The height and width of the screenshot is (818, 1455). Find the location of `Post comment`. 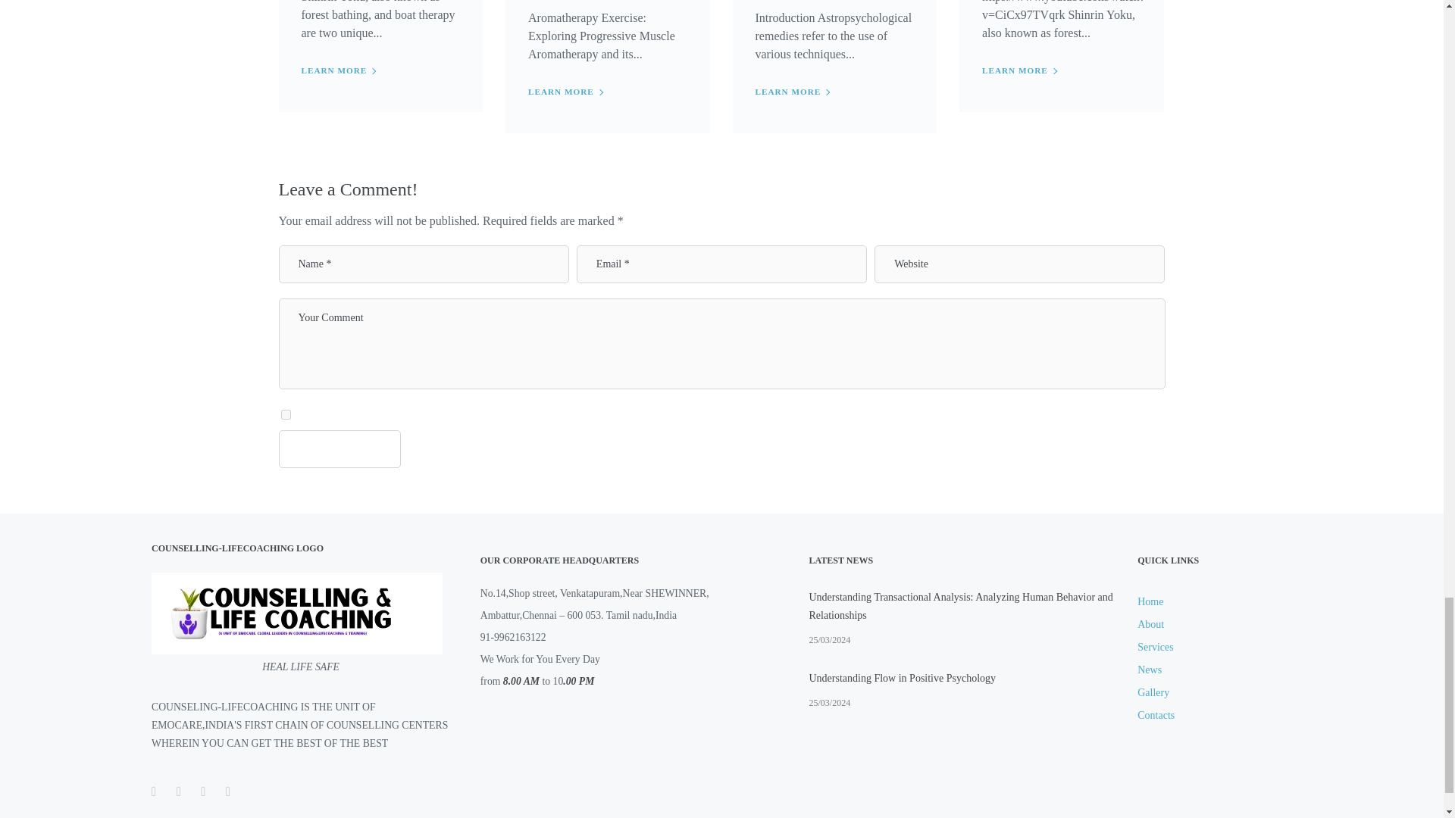

Post comment is located at coordinates (339, 448).